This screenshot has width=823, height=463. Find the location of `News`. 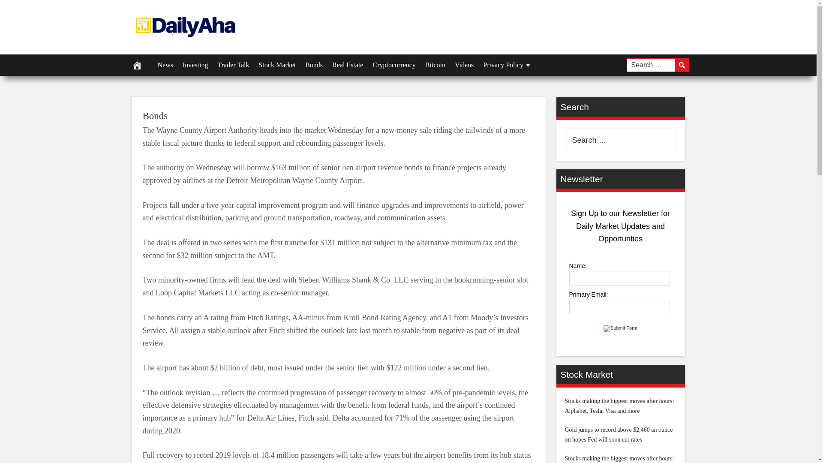

News is located at coordinates (165, 65).